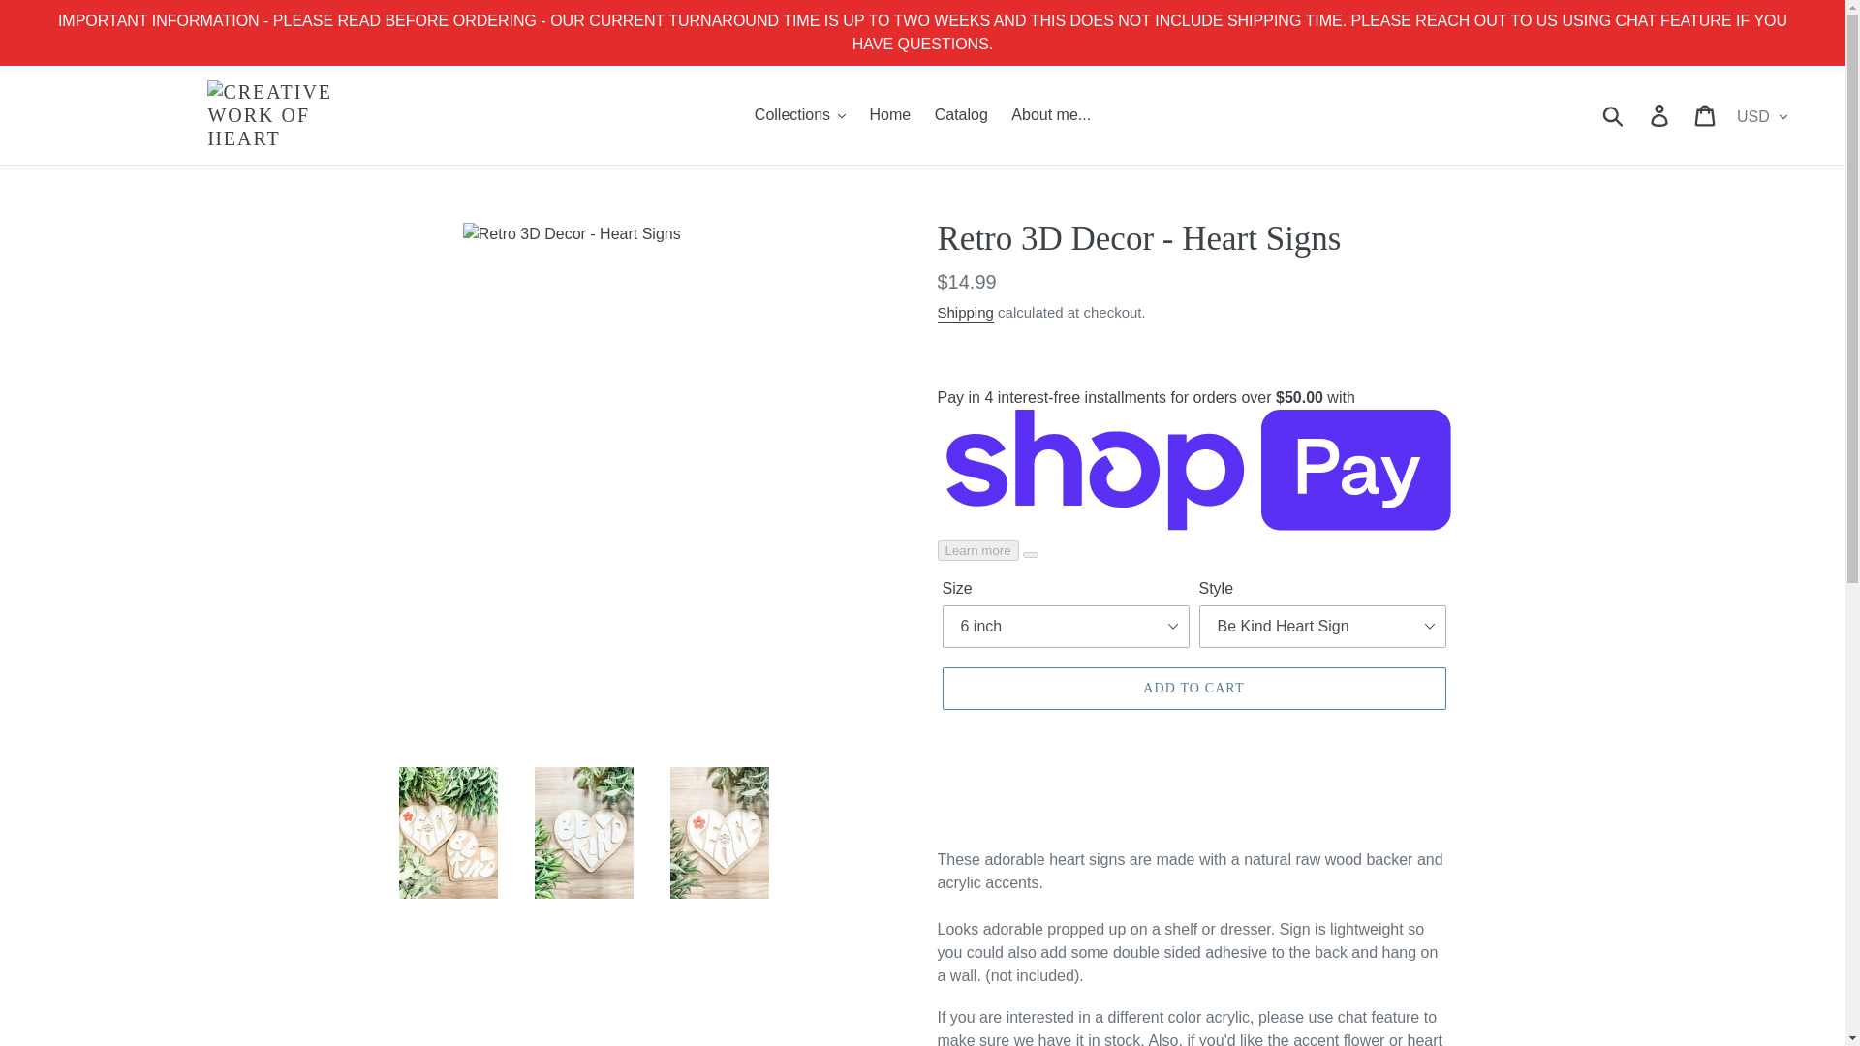 The height and width of the screenshot is (1046, 1860). Describe the element at coordinates (1051, 114) in the screenshot. I see `About me...` at that location.